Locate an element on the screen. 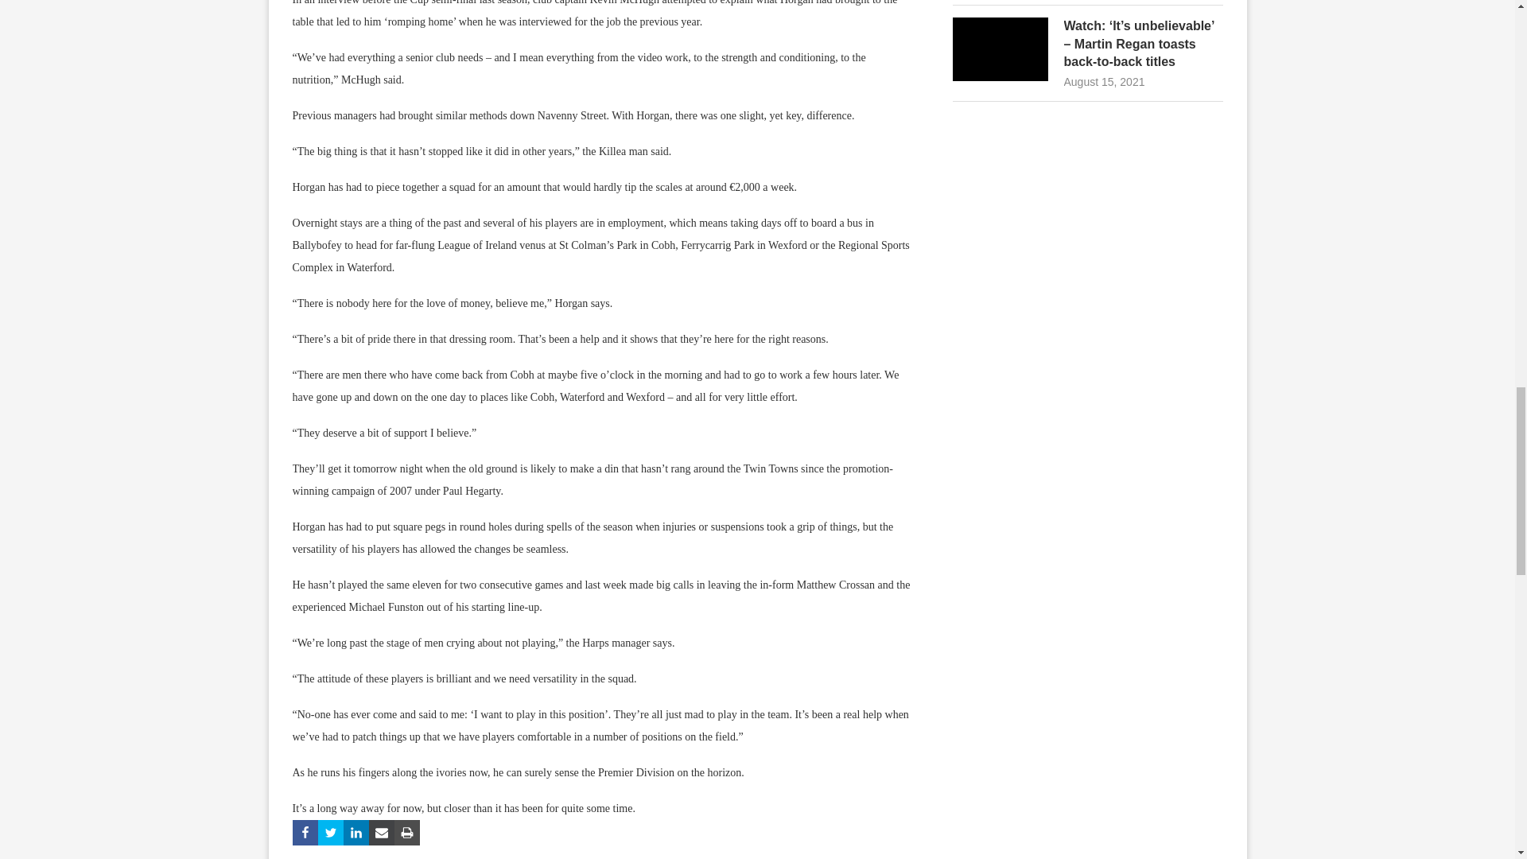 This screenshot has height=859, width=1527. Share via Email is located at coordinates (382, 832).